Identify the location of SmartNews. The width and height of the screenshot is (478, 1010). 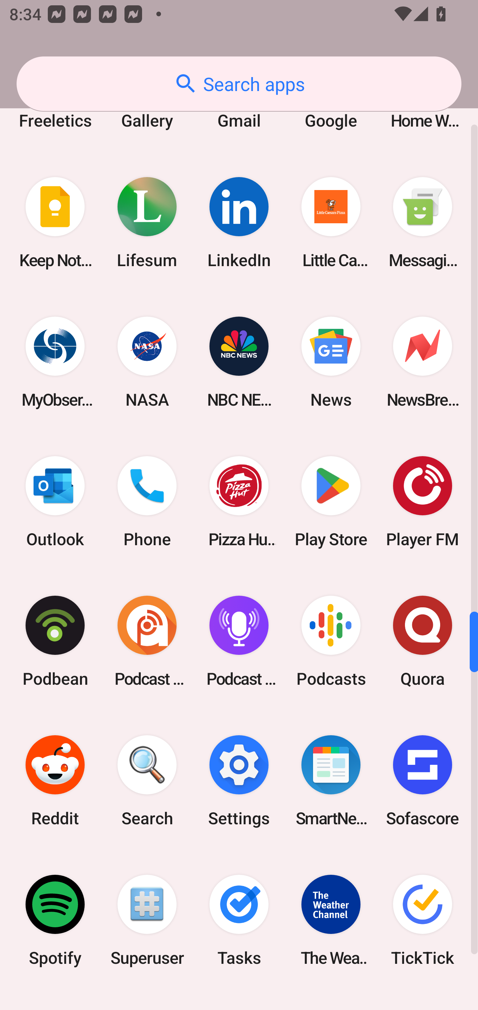
(331, 781).